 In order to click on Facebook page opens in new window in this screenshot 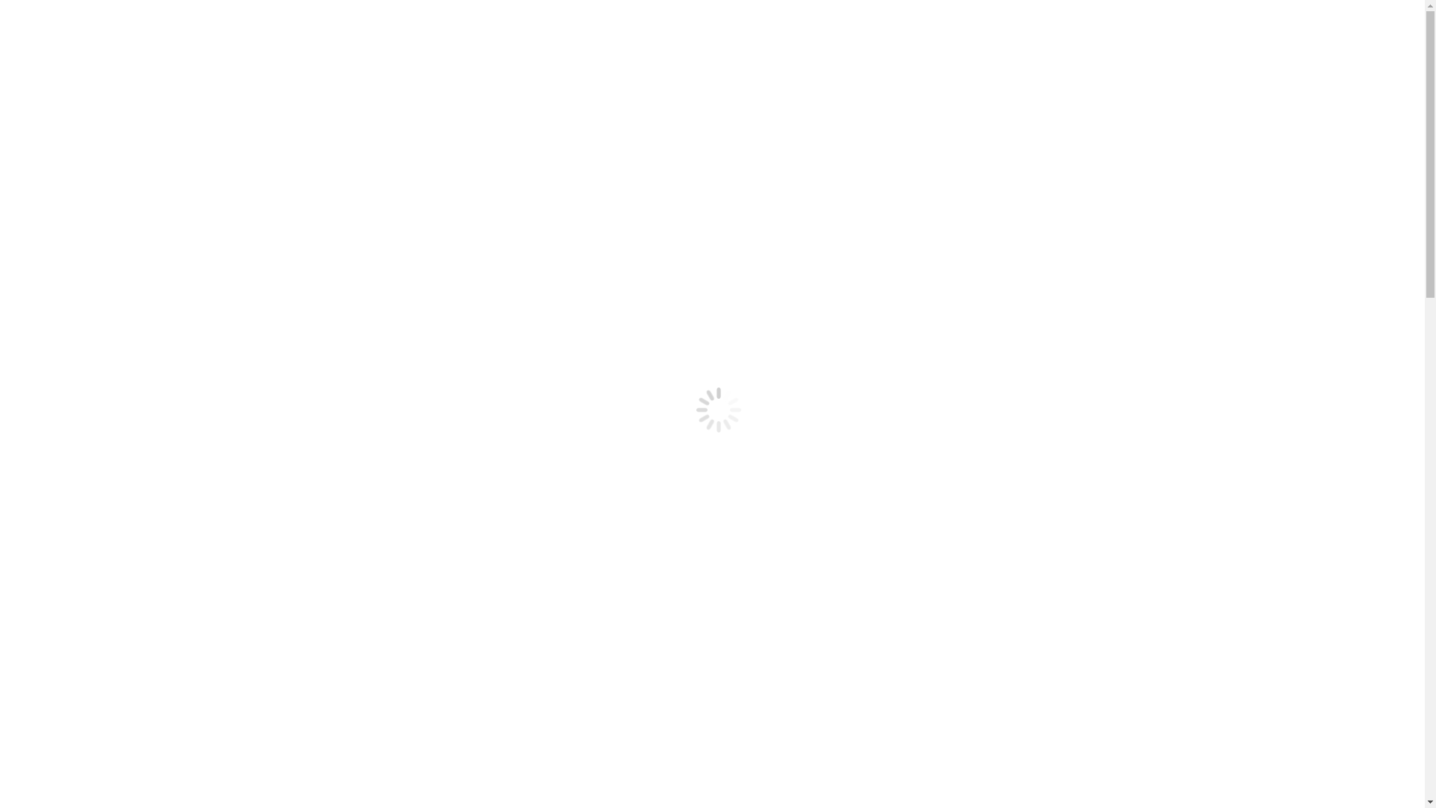, I will do `click(12, 27)`.